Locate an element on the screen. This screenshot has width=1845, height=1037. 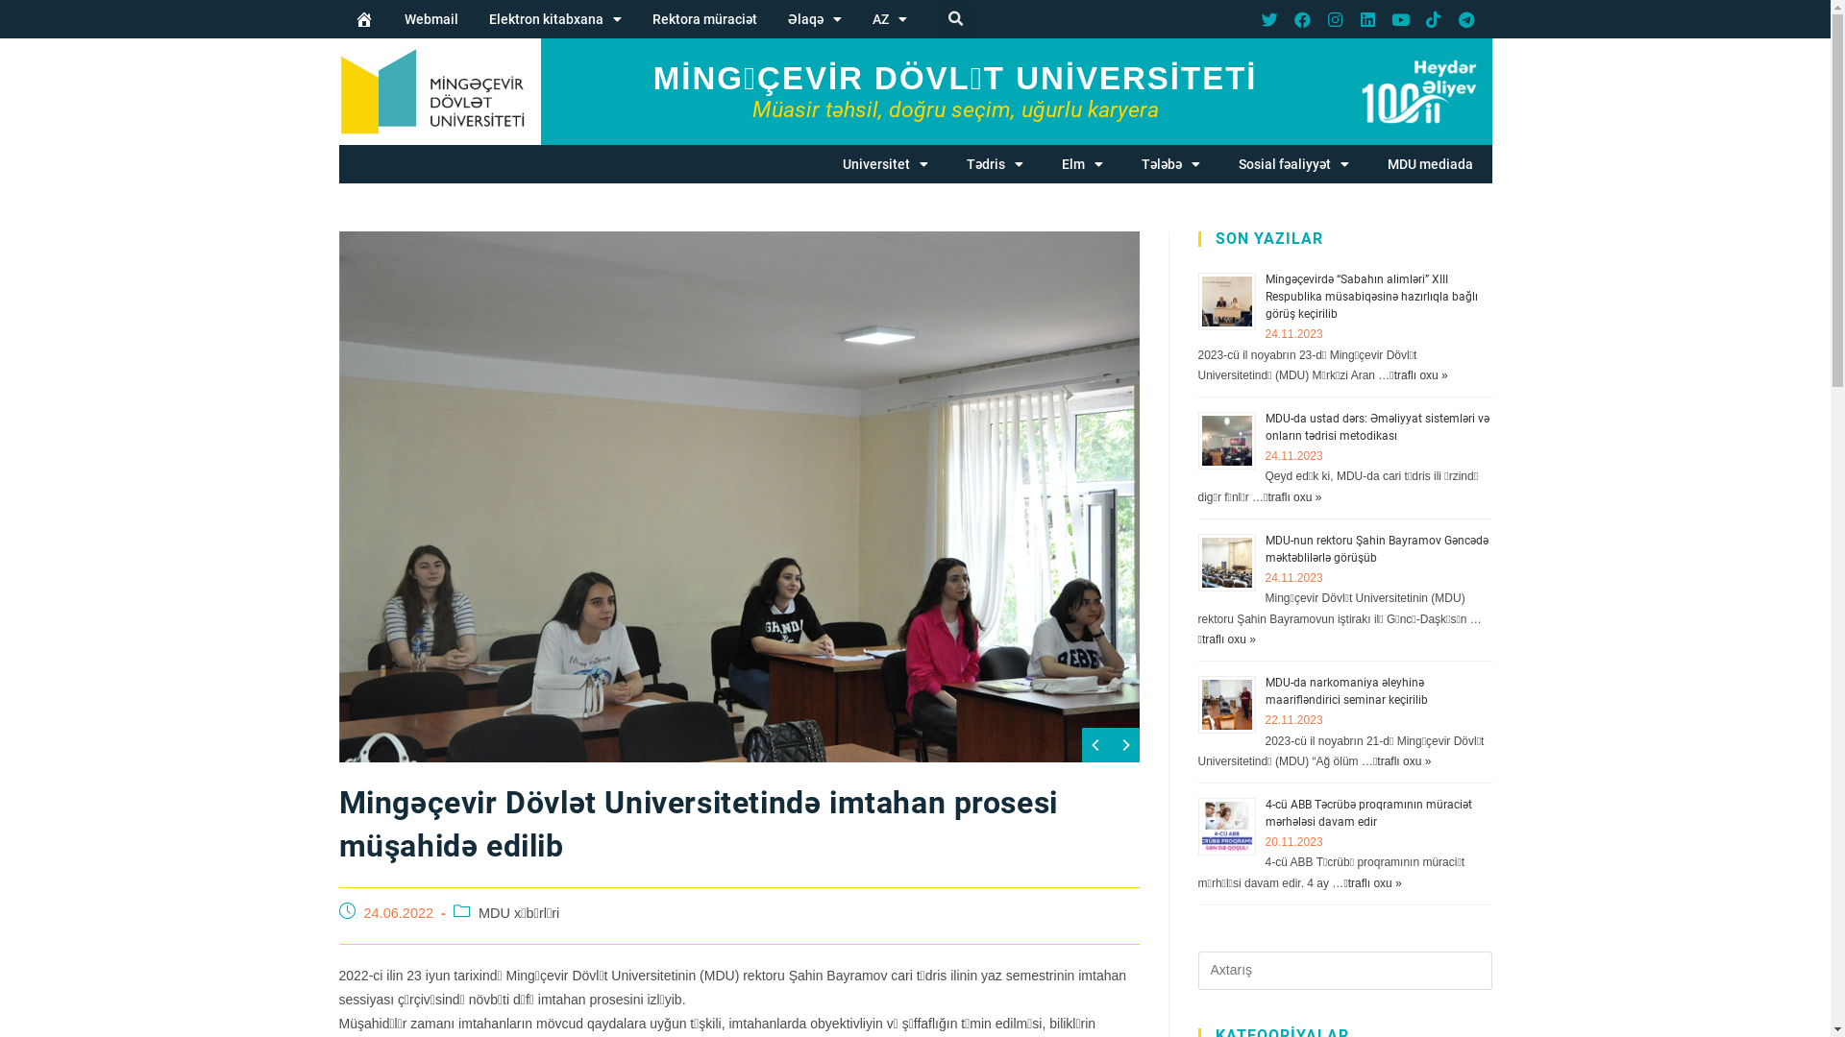
MDU mediada is located at coordinates (1430, 164).